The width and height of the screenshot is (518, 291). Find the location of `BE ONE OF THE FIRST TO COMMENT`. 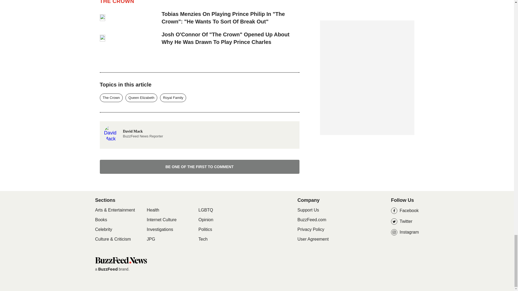

BE ONE OF THE FIRST TO COMMENT is located at coordinates (141, 98).